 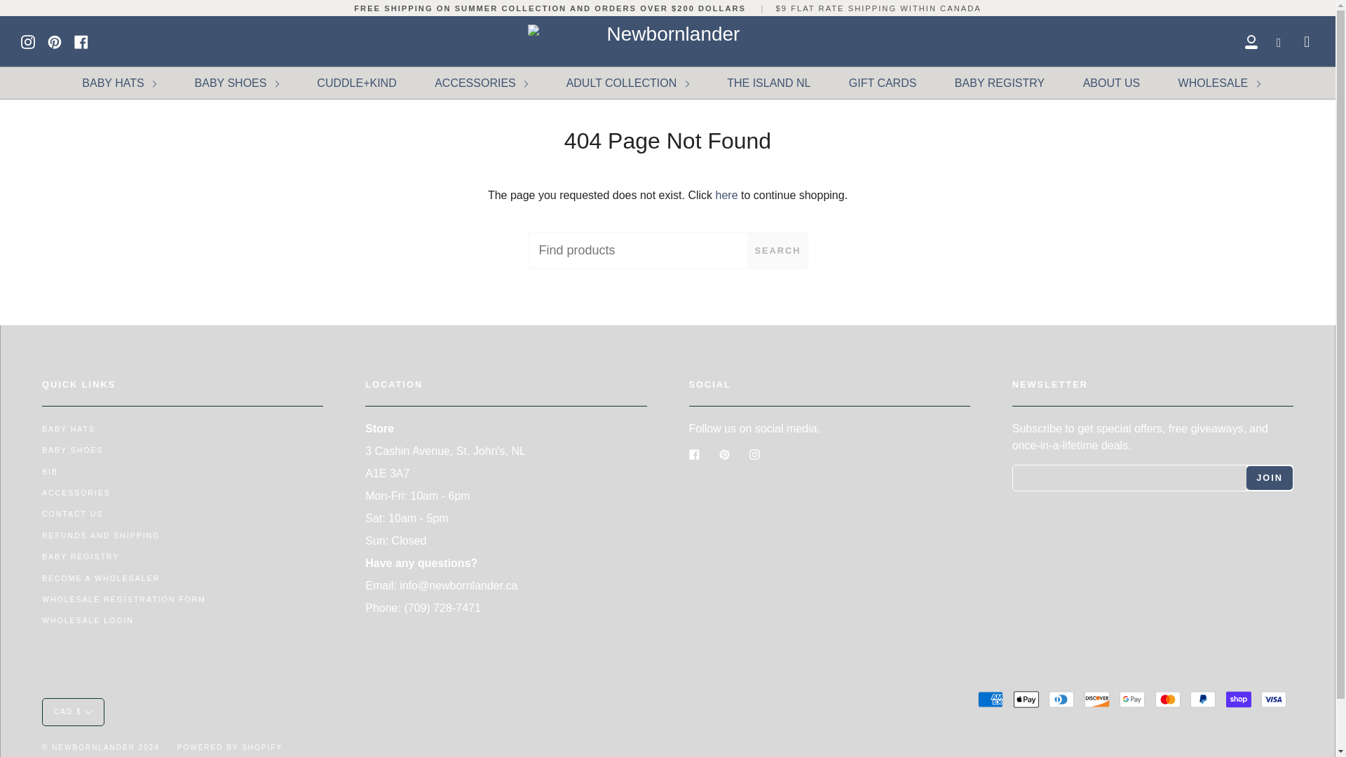 I want to click on American Express, so click(x=990, y=700).